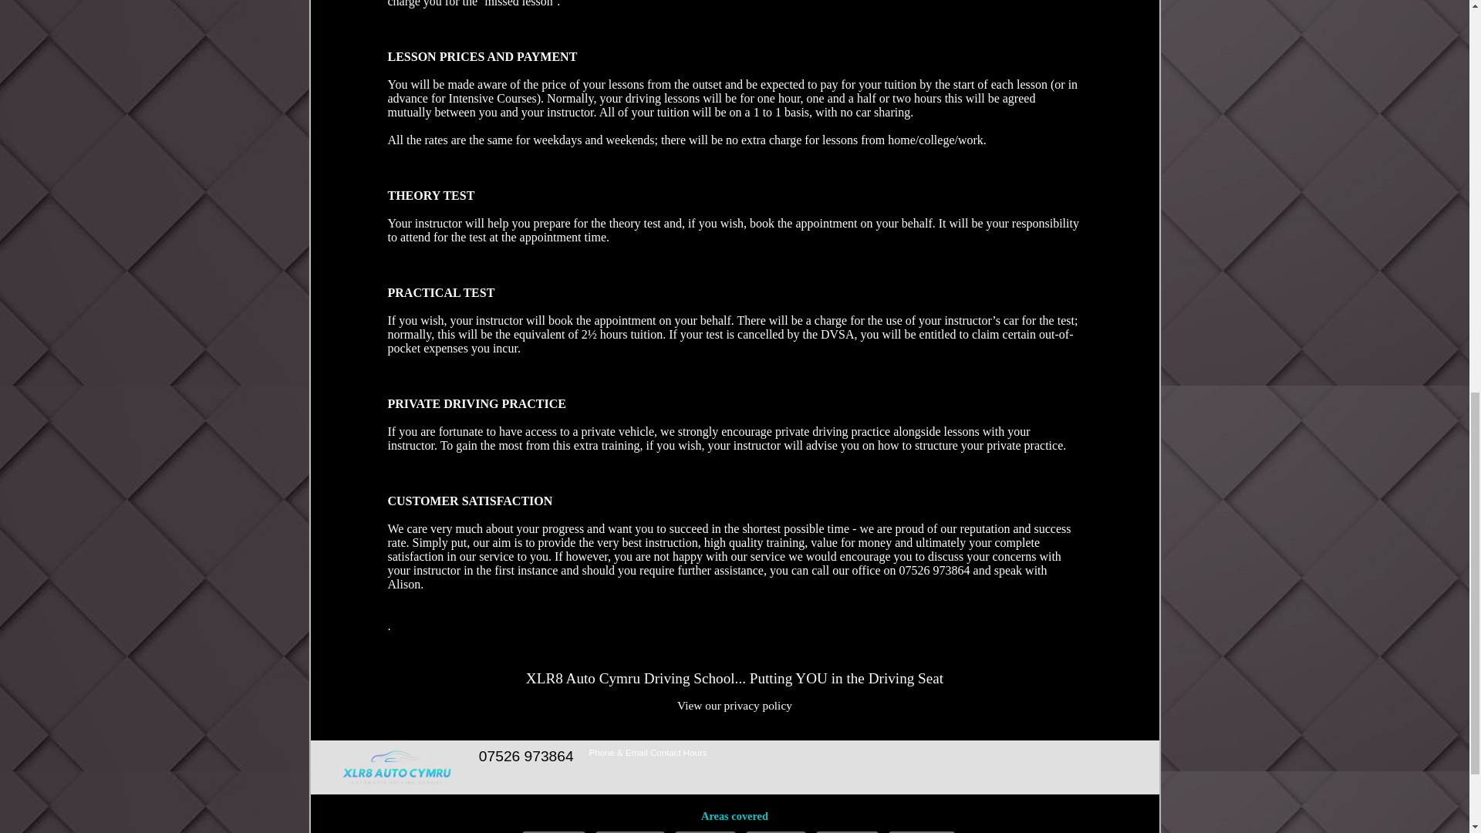 Image resolution: width=1481 pixels, height=833 pixels. Describe the element at coordinates (734, 705) in the screenshot. I see `View our privacy policy` at that location.